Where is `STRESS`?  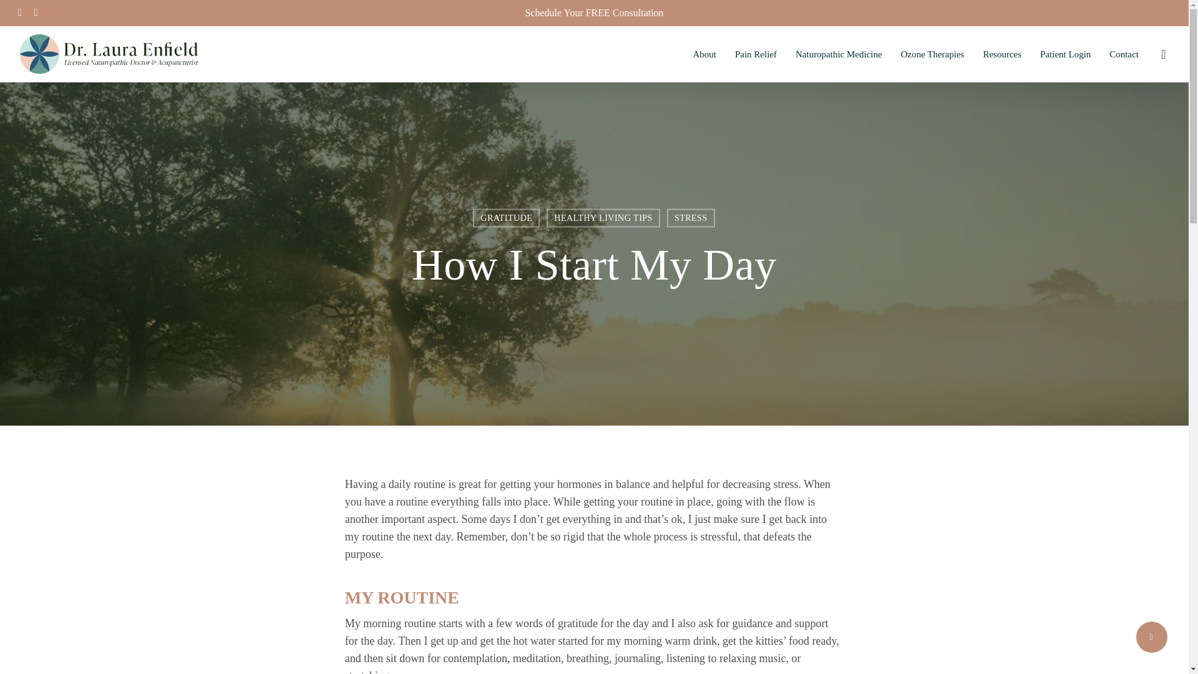 STRESS is located at coordinates (691, 217).